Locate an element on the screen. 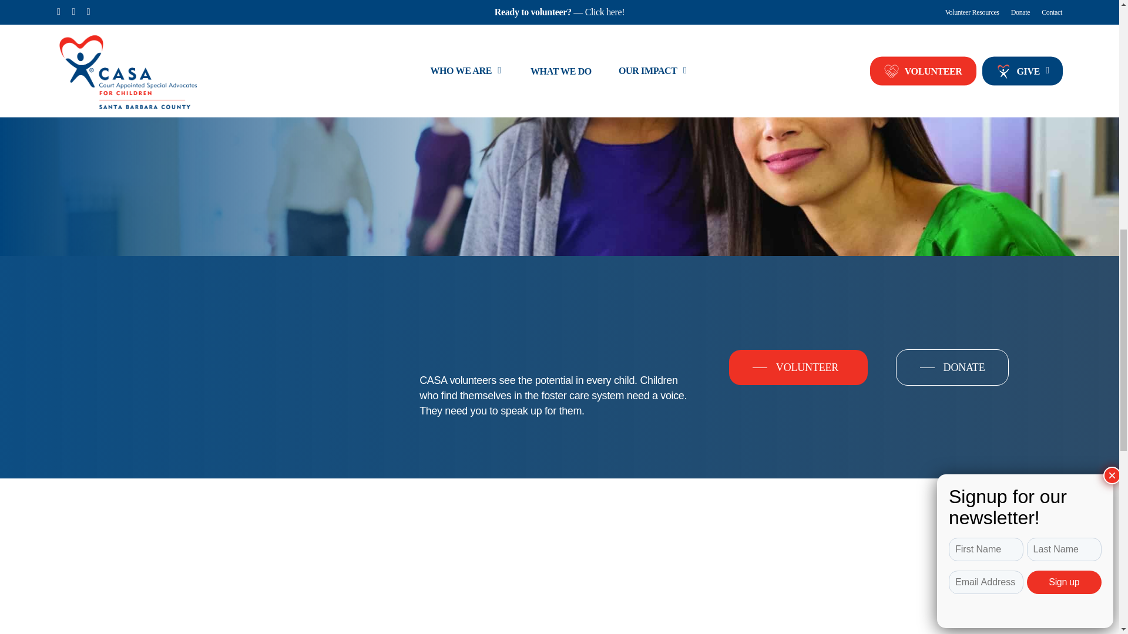 This screenshot has width=1128, height=634. VOLUNTEER is located at coordinates (798, 367).